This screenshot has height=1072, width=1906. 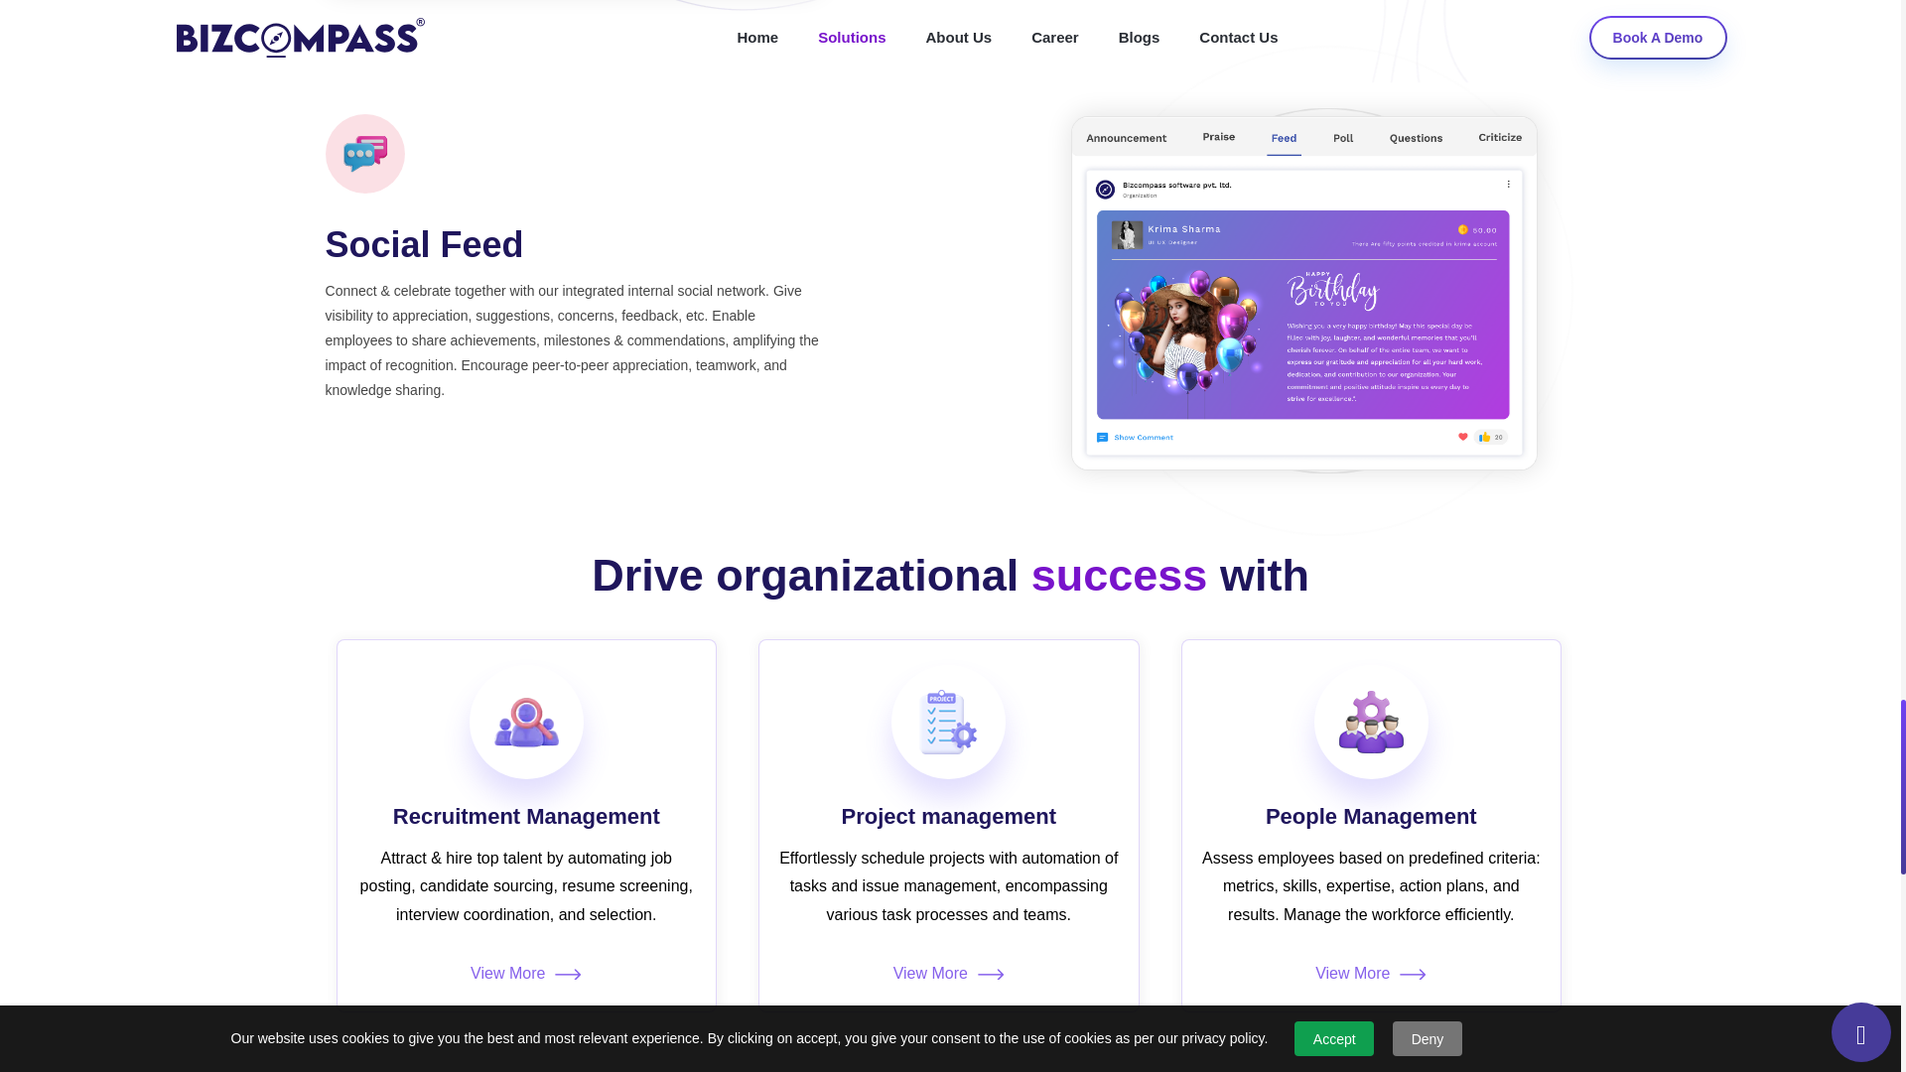 What do you see at coordinates (527, 816) in the screenshot?
I see `Recruitment Management` at bounding box center [527, 816].